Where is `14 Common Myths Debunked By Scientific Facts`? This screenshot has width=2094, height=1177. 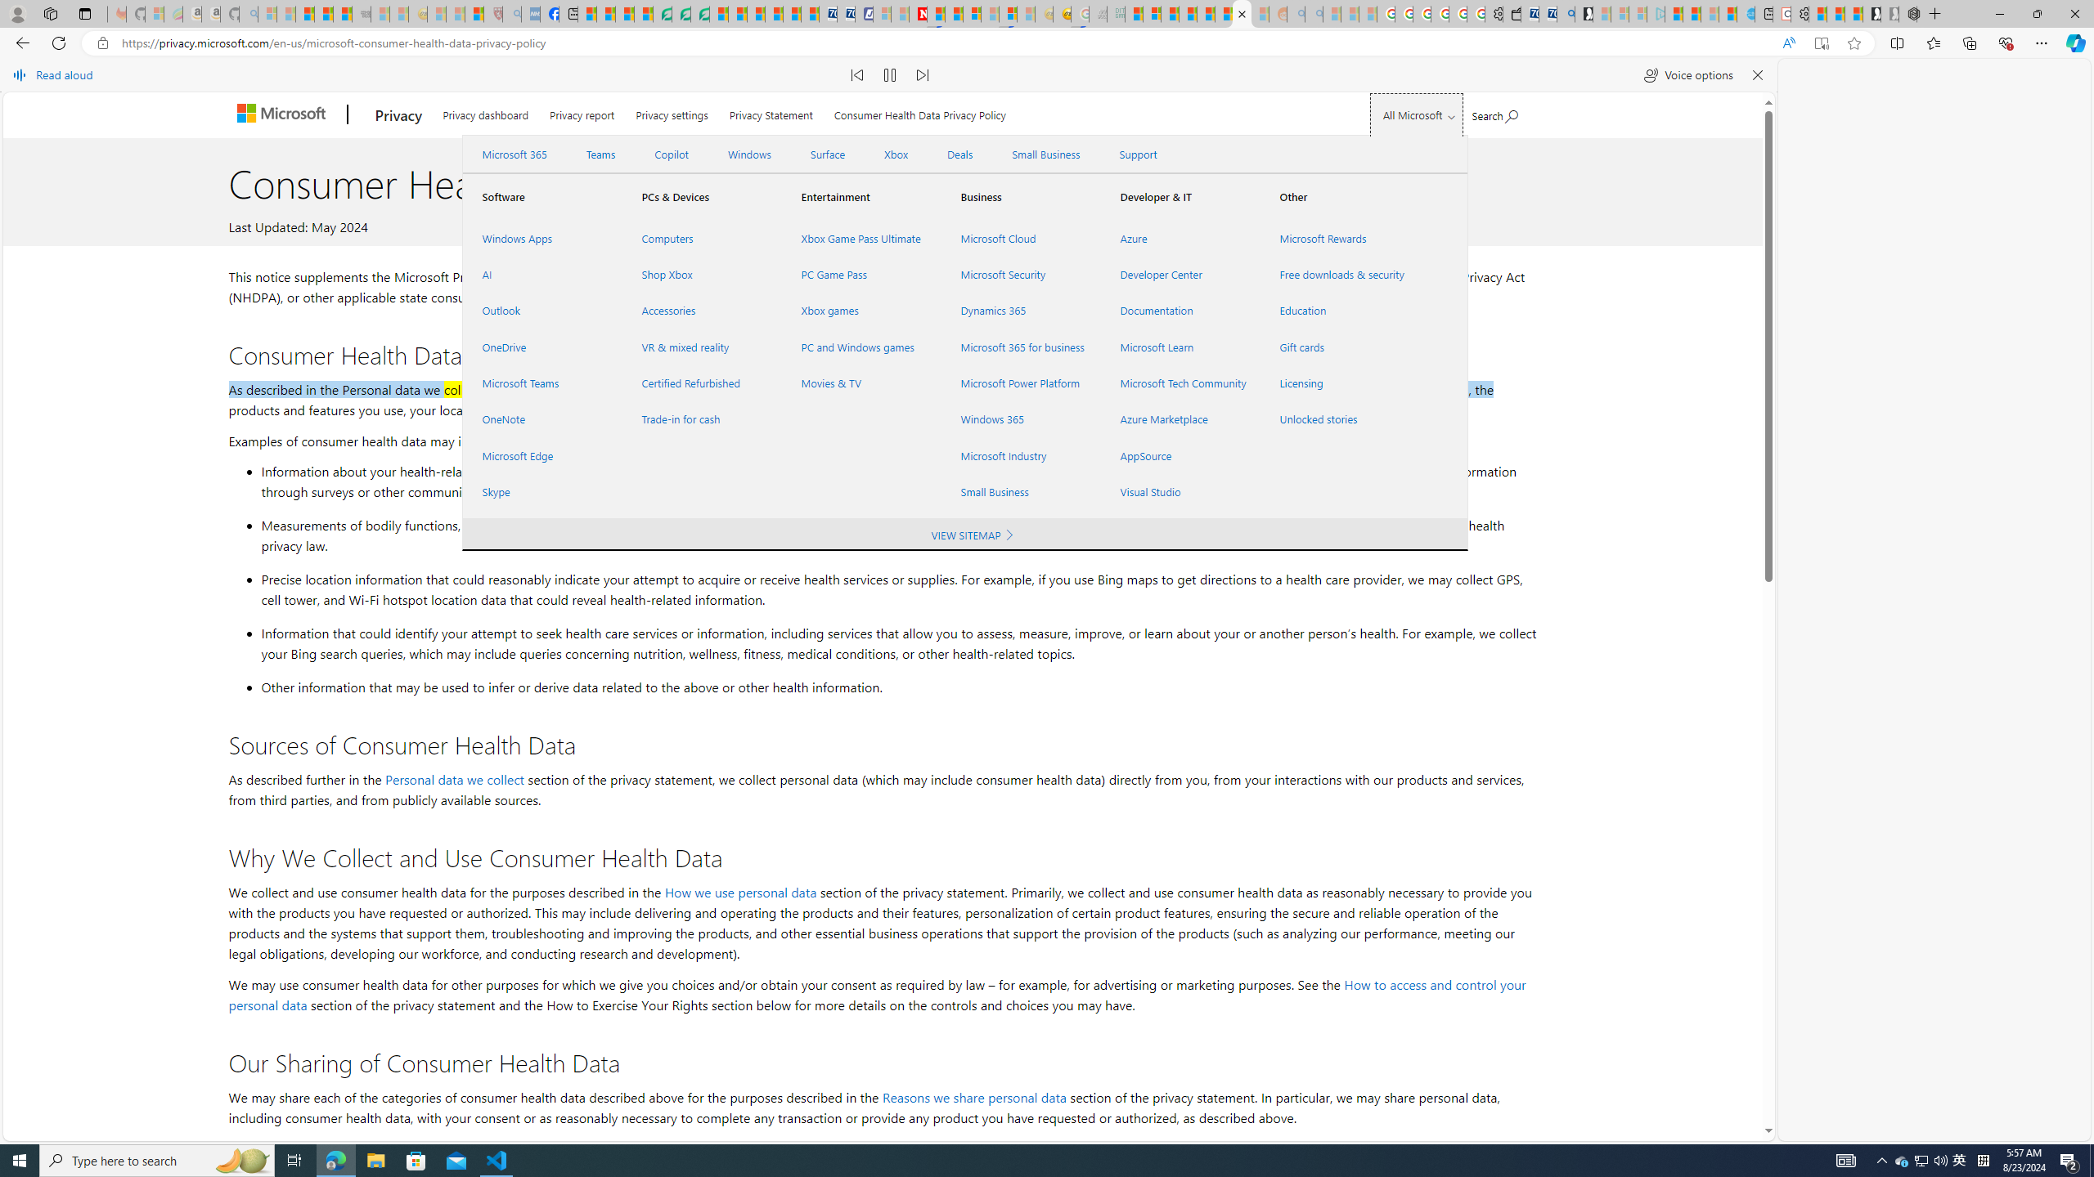
14 Common Myths Debunked By Scientific Facts is located at coordinates (954, 14).